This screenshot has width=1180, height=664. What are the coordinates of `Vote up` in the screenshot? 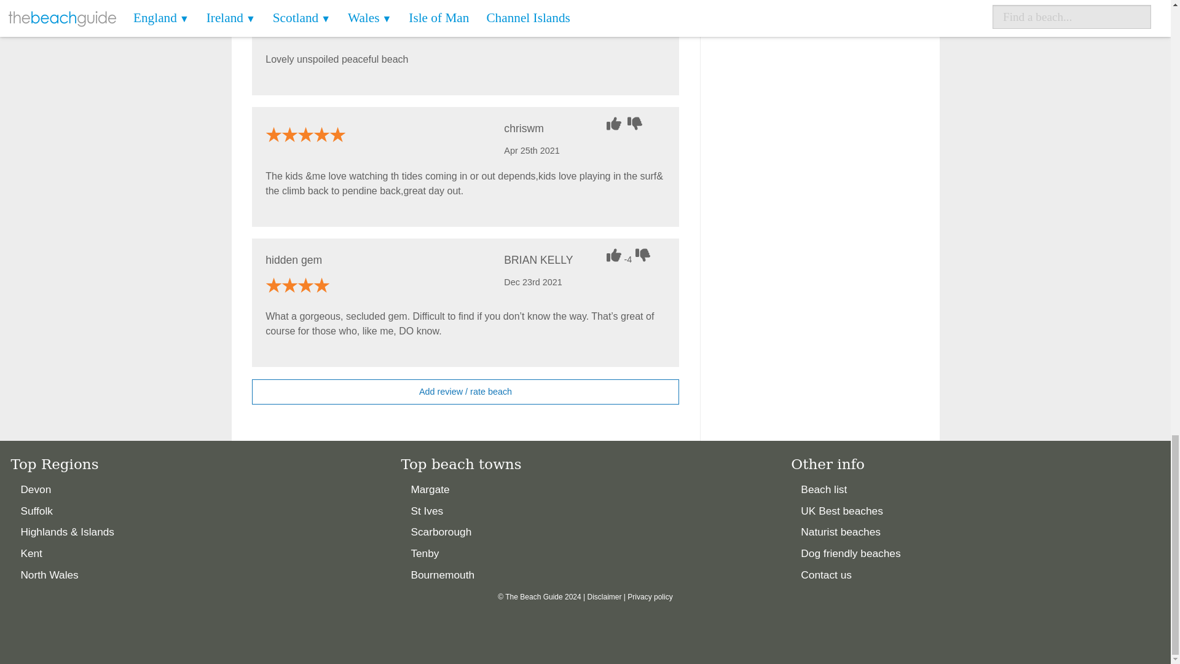 It's located at (615, 123).